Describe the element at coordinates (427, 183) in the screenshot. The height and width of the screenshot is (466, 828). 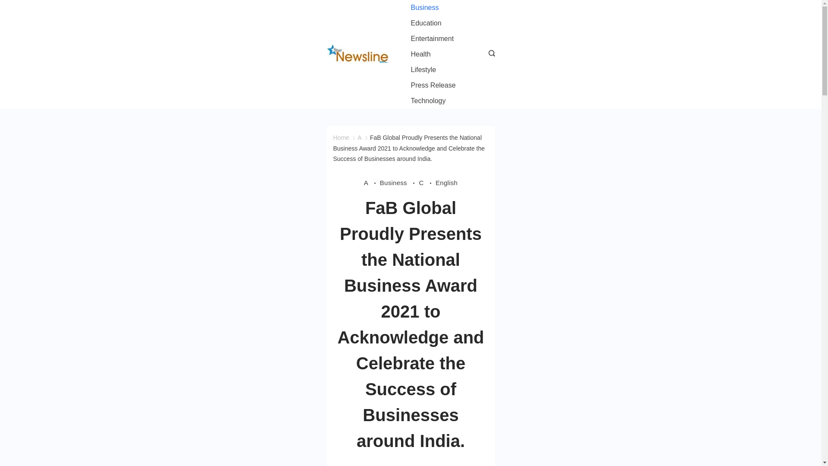
I see `C` at that location.